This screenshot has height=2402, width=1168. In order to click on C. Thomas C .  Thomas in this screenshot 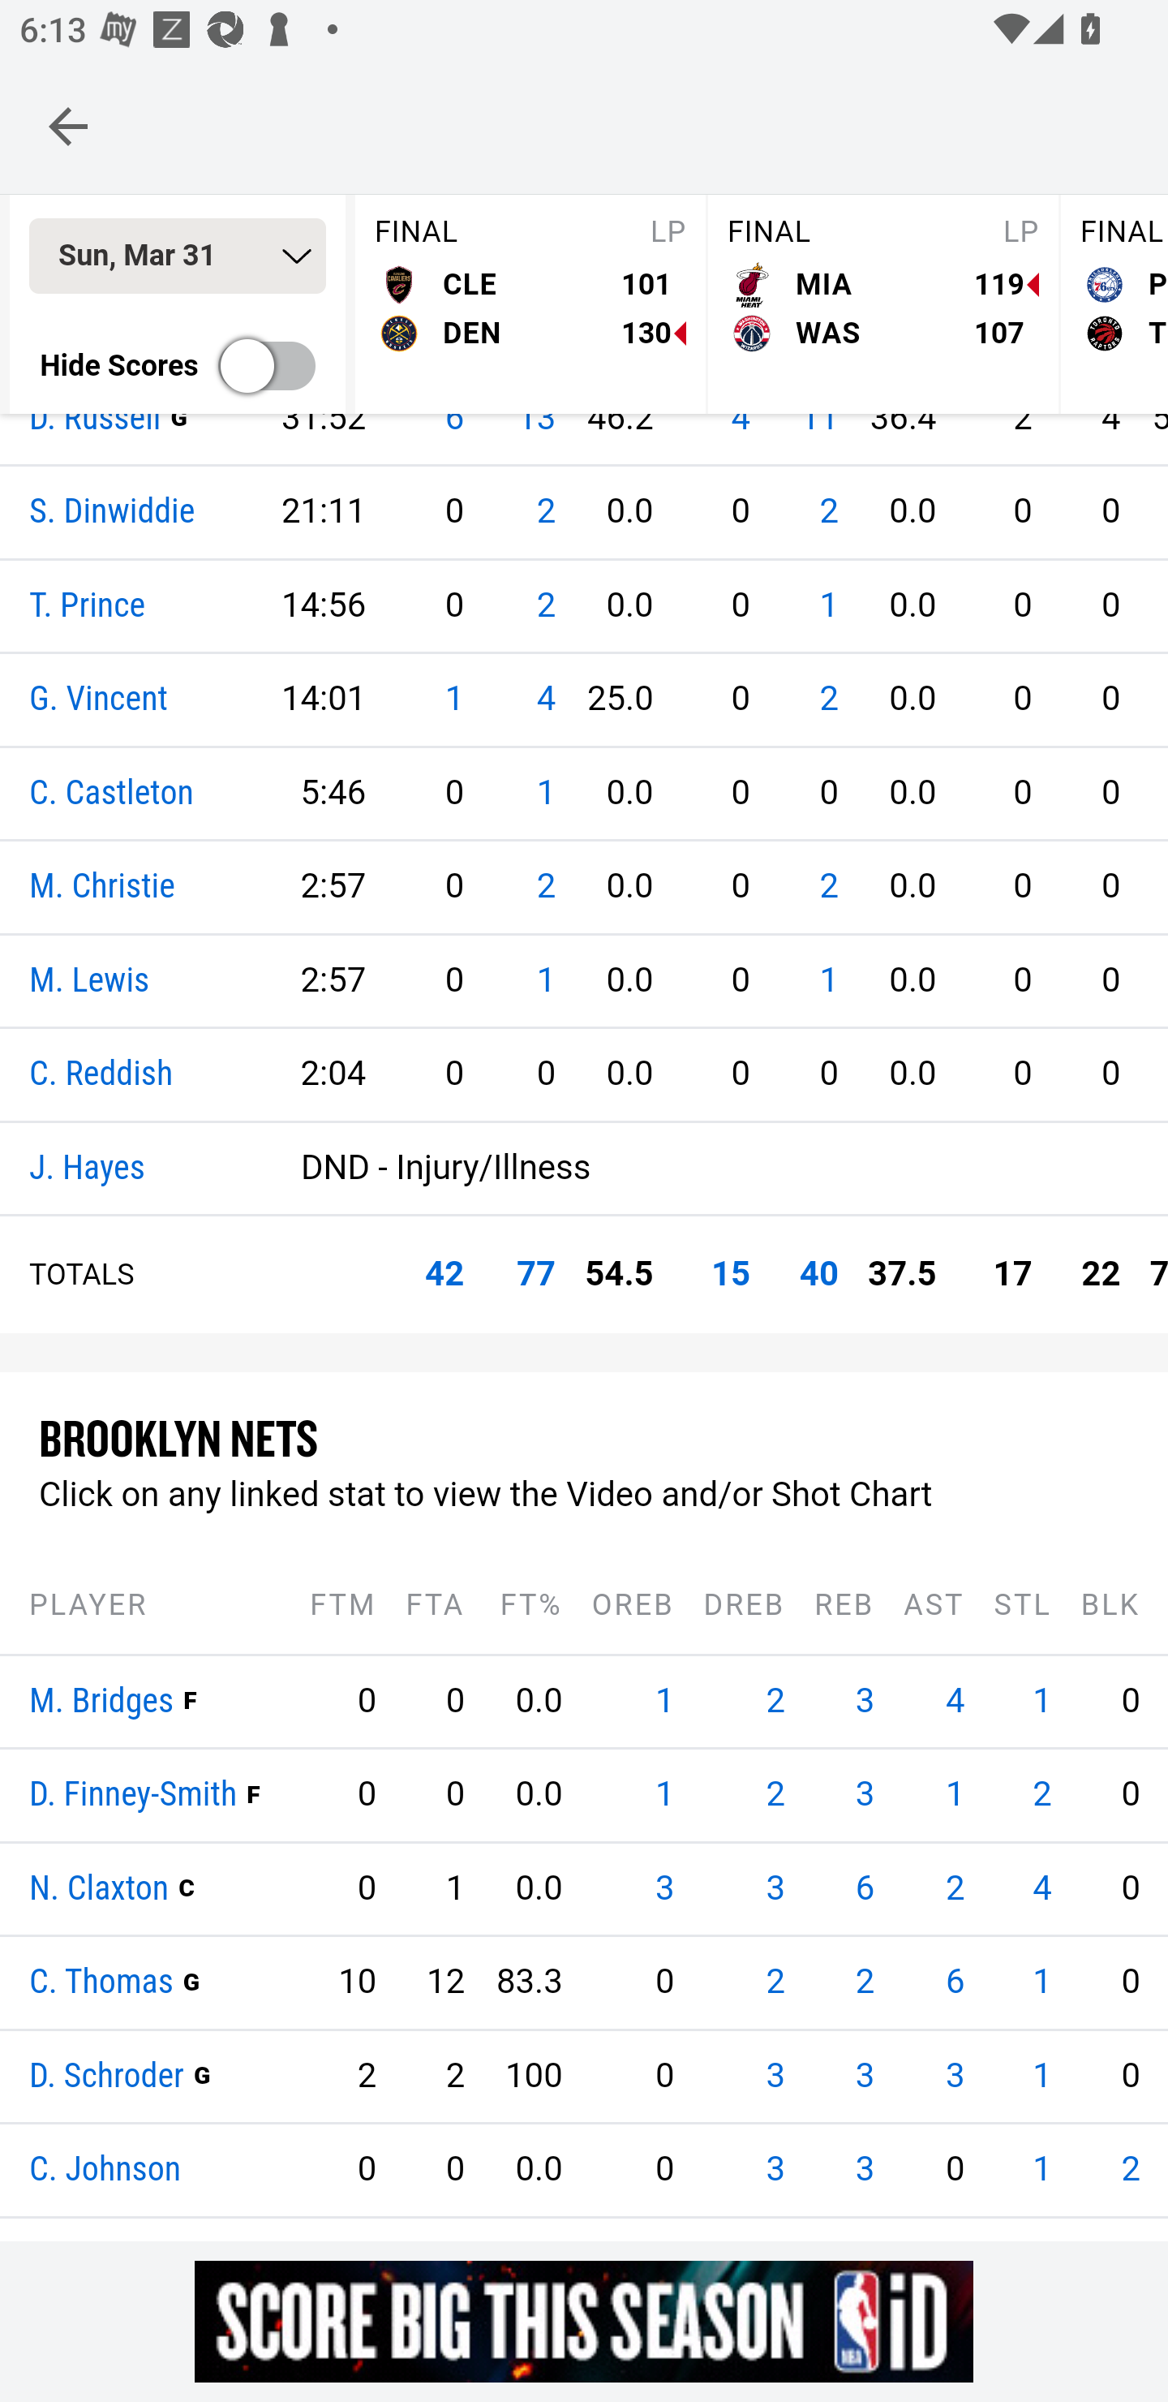, I will do `click(102, 1983)`.